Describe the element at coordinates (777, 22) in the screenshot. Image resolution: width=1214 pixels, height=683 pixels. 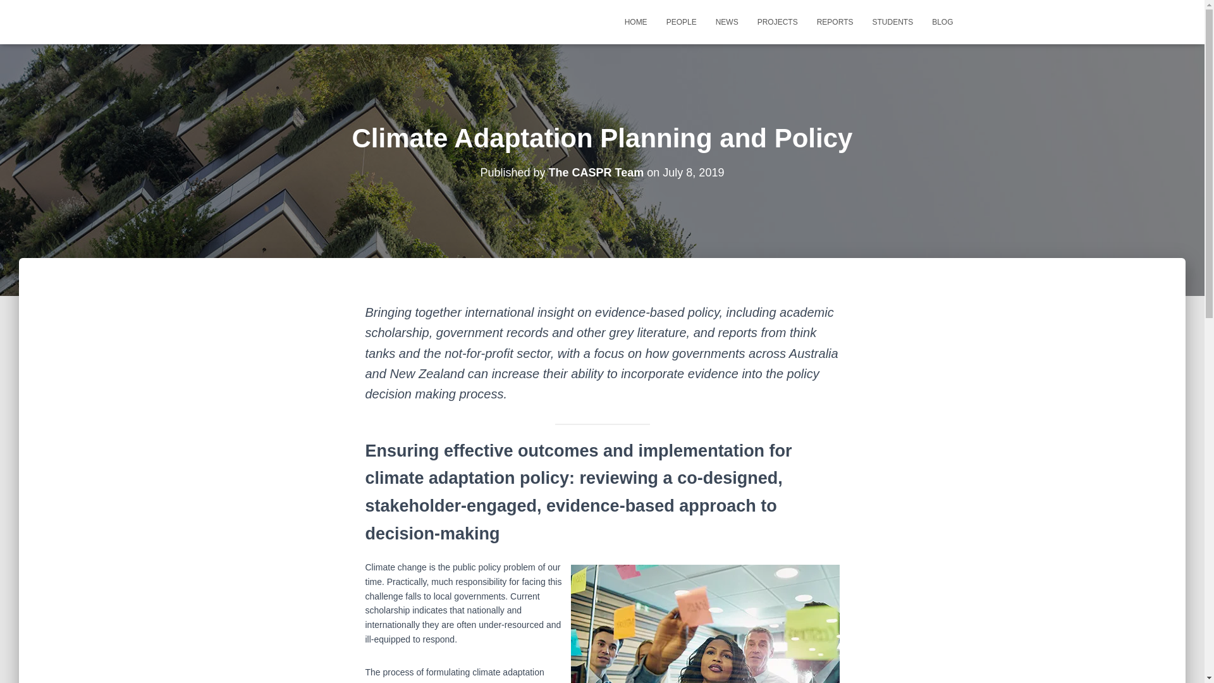
I see `Projects` at that location.